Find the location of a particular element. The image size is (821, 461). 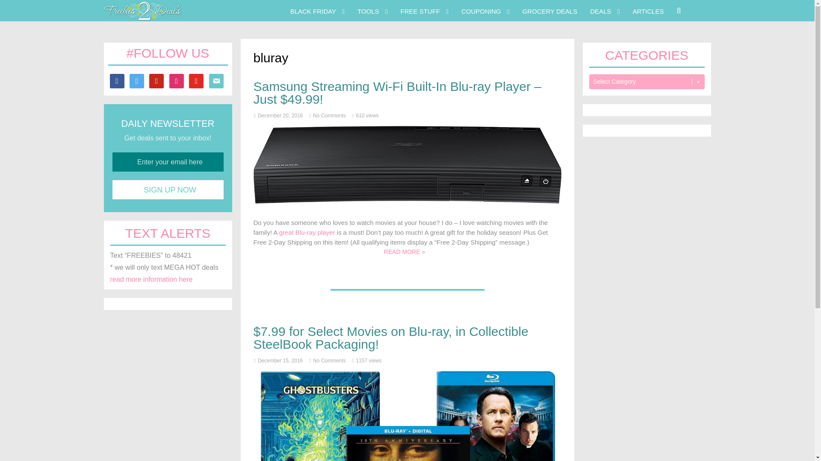

Follow Me is located at coordinates (137, 80).